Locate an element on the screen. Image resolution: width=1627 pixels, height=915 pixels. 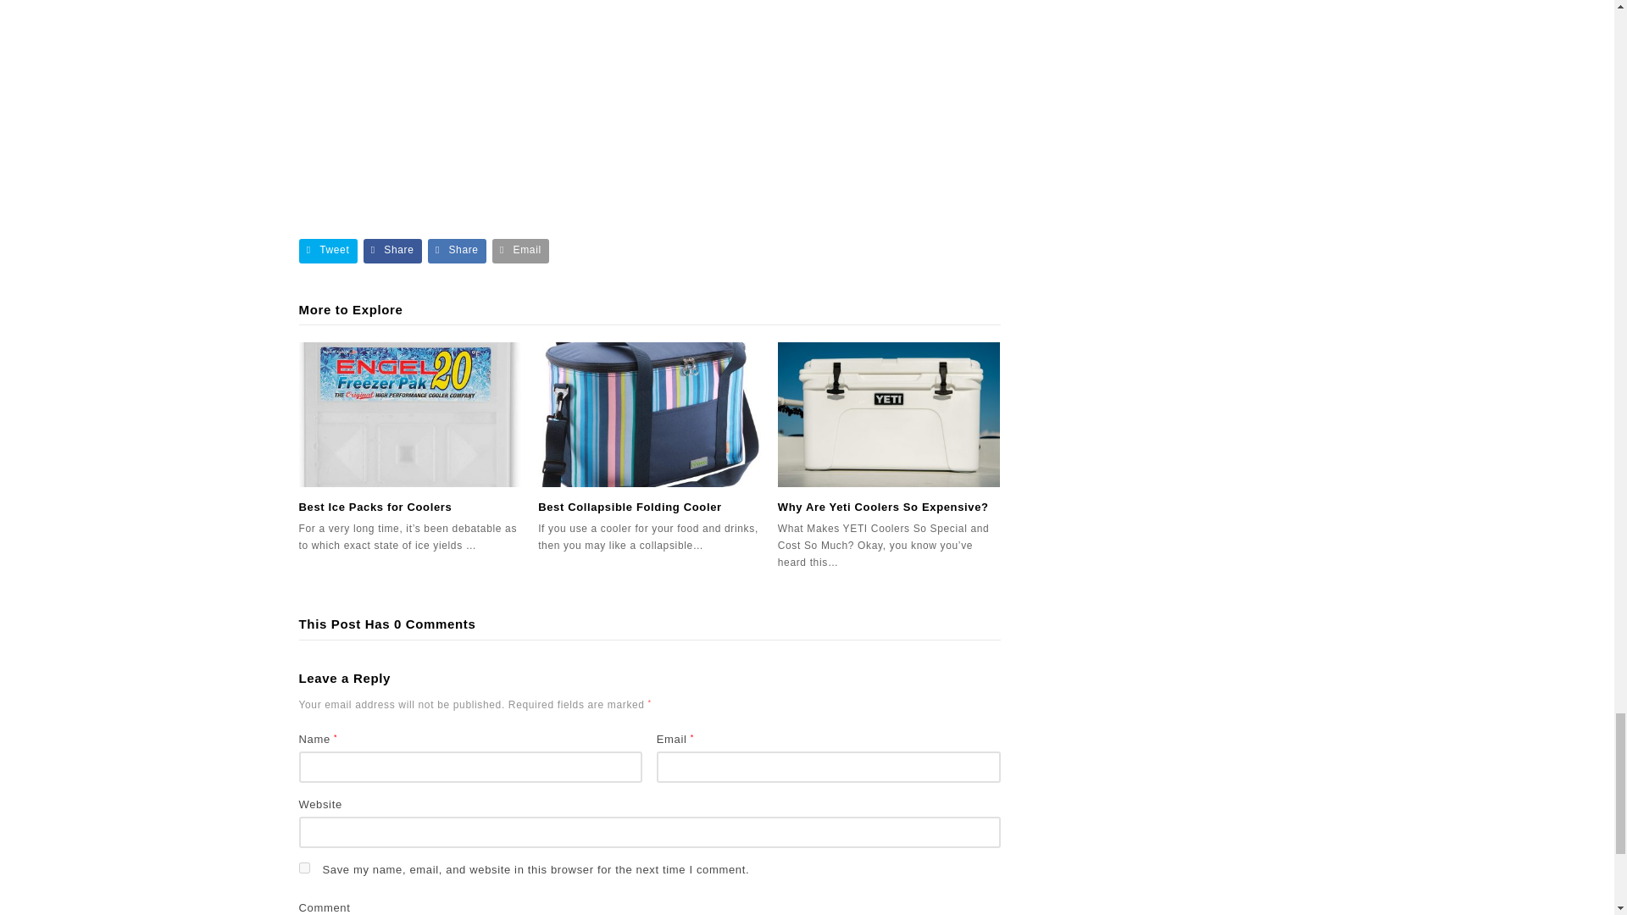
Share is located at coordinates (391, 251).